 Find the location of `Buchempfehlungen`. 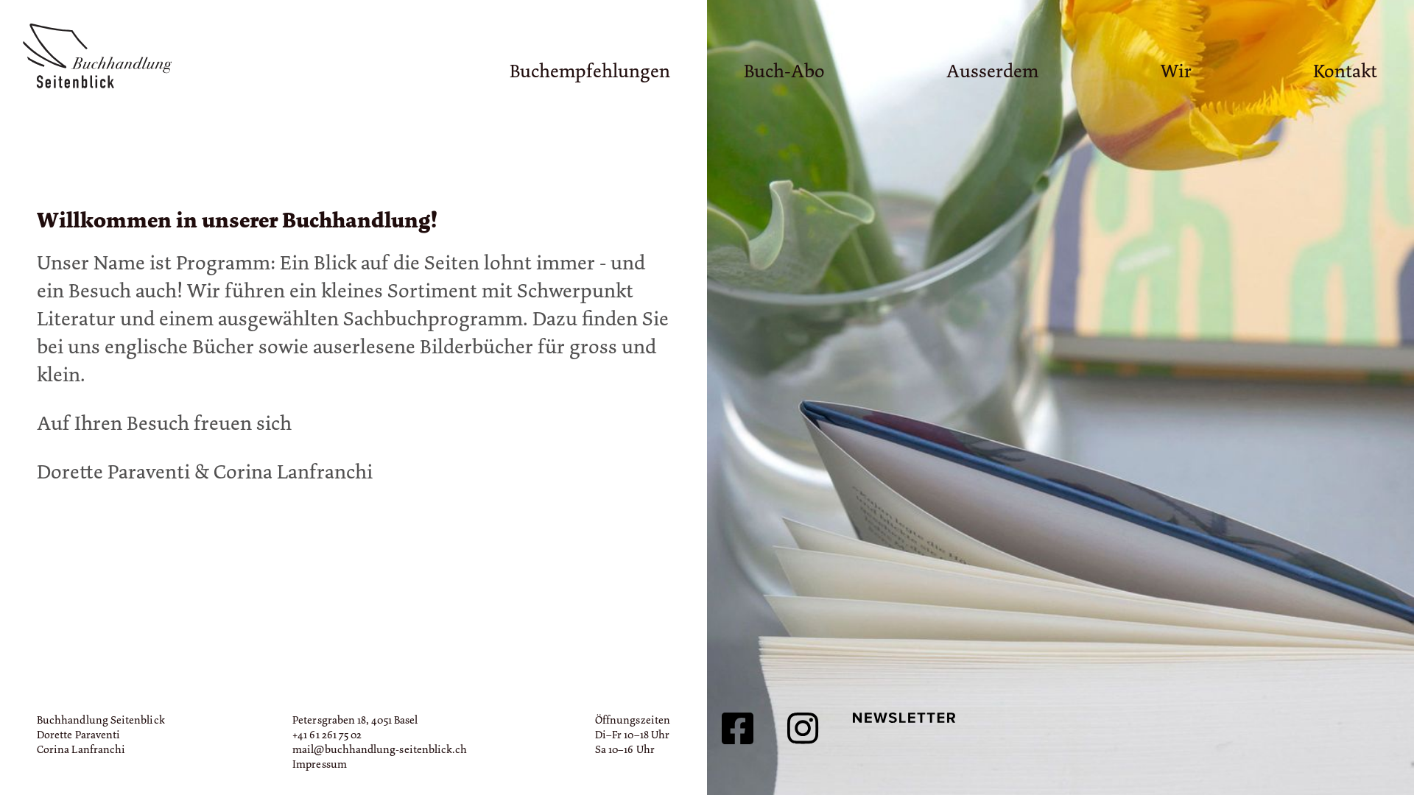

Buchempfehlungen is located at coordinates (590, 71).